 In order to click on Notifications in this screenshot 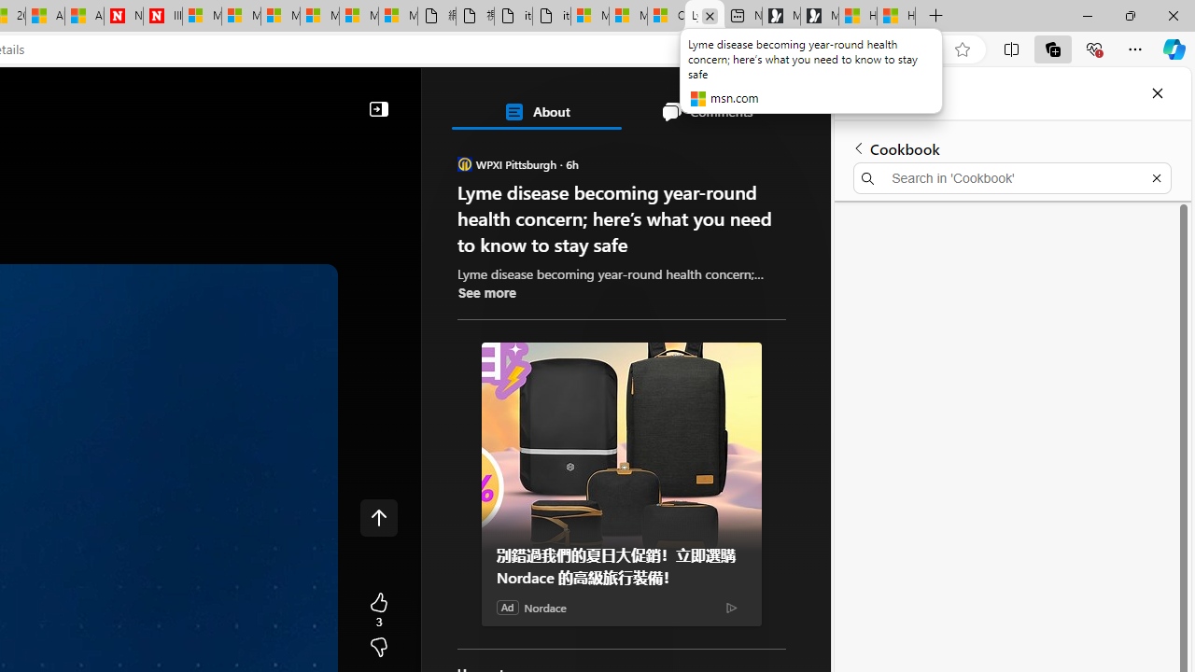, I will do `click(751, 98)`.